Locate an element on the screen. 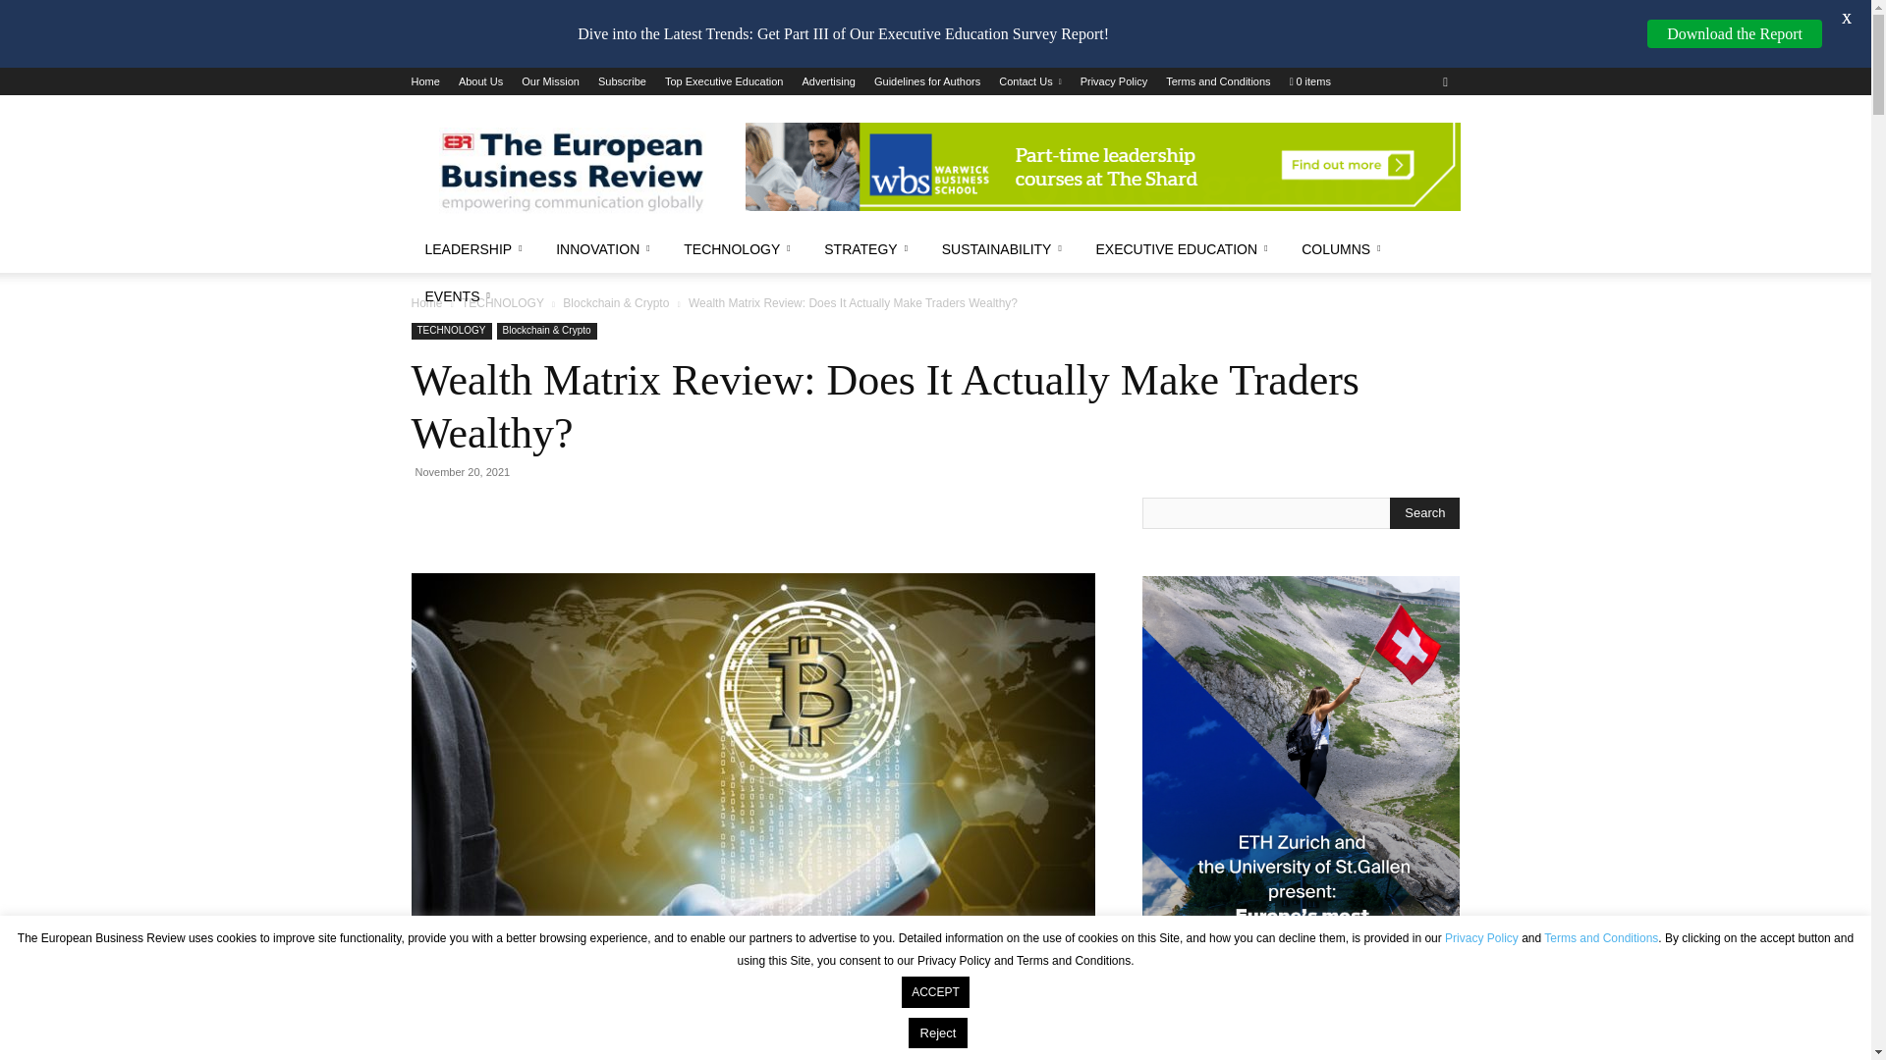  advertisement is located at coordinates (1102, 167).